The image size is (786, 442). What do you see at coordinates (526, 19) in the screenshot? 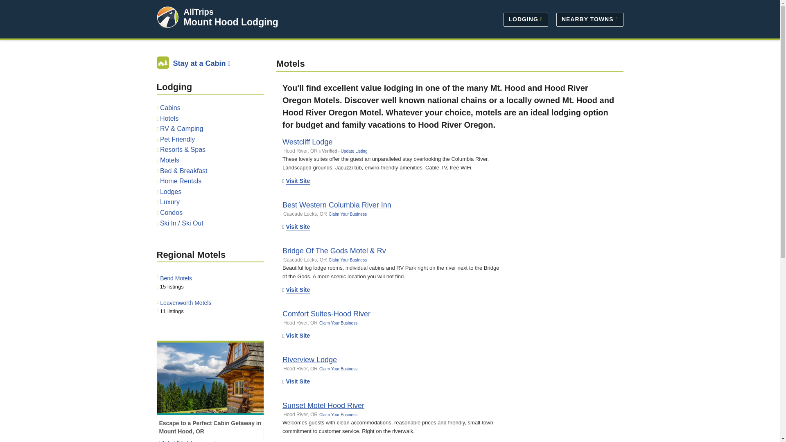
I see `LODGING` at bounding box center [526, 19].